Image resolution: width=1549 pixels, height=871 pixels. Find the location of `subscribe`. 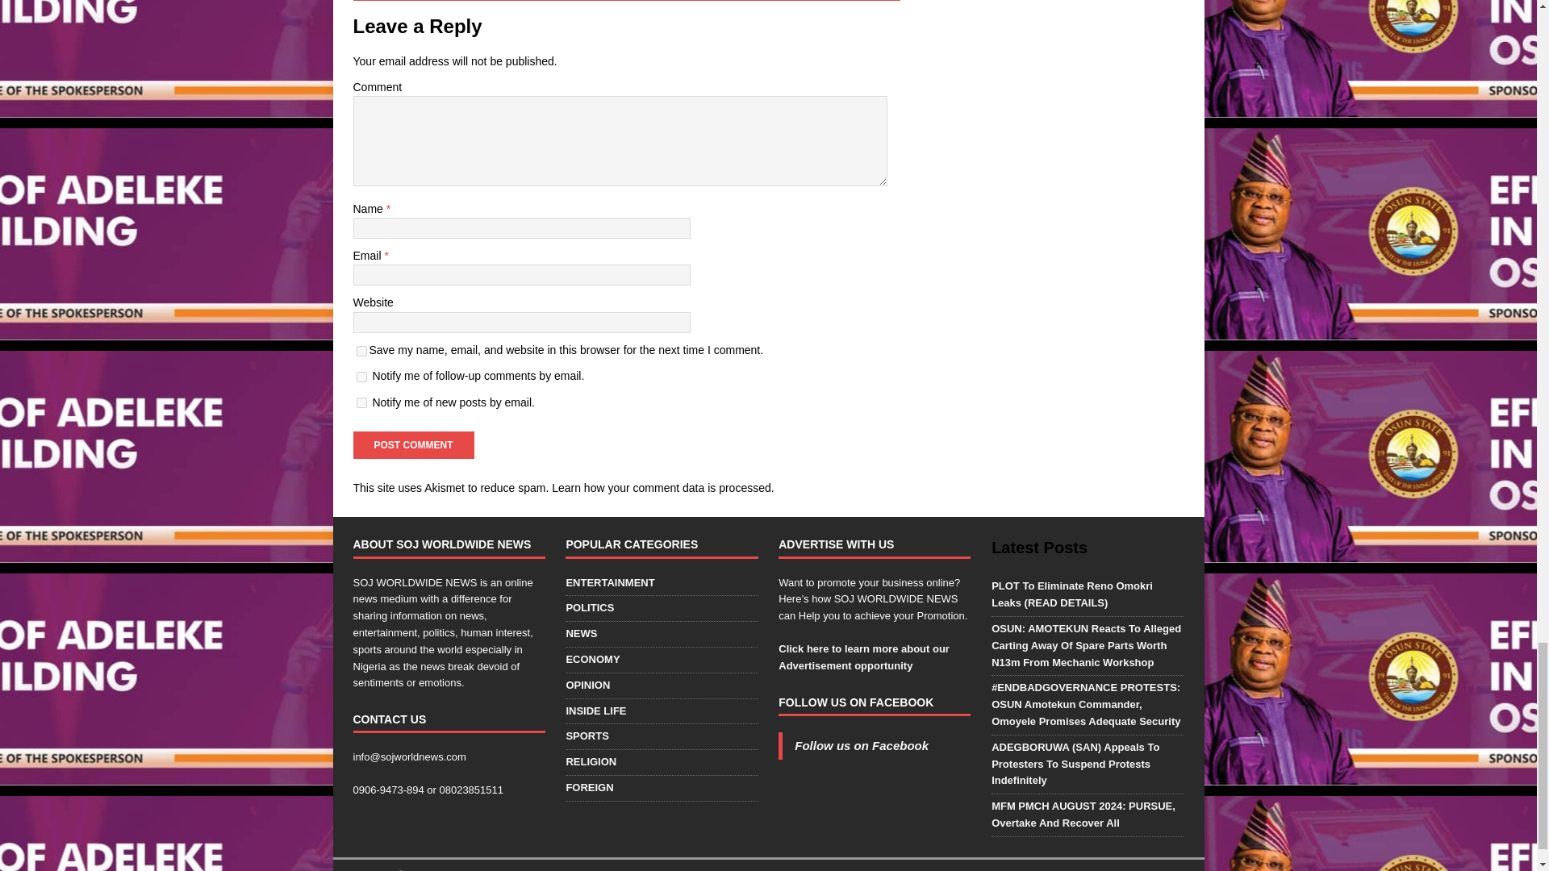

subscribe is located at coordinates (361, 377).